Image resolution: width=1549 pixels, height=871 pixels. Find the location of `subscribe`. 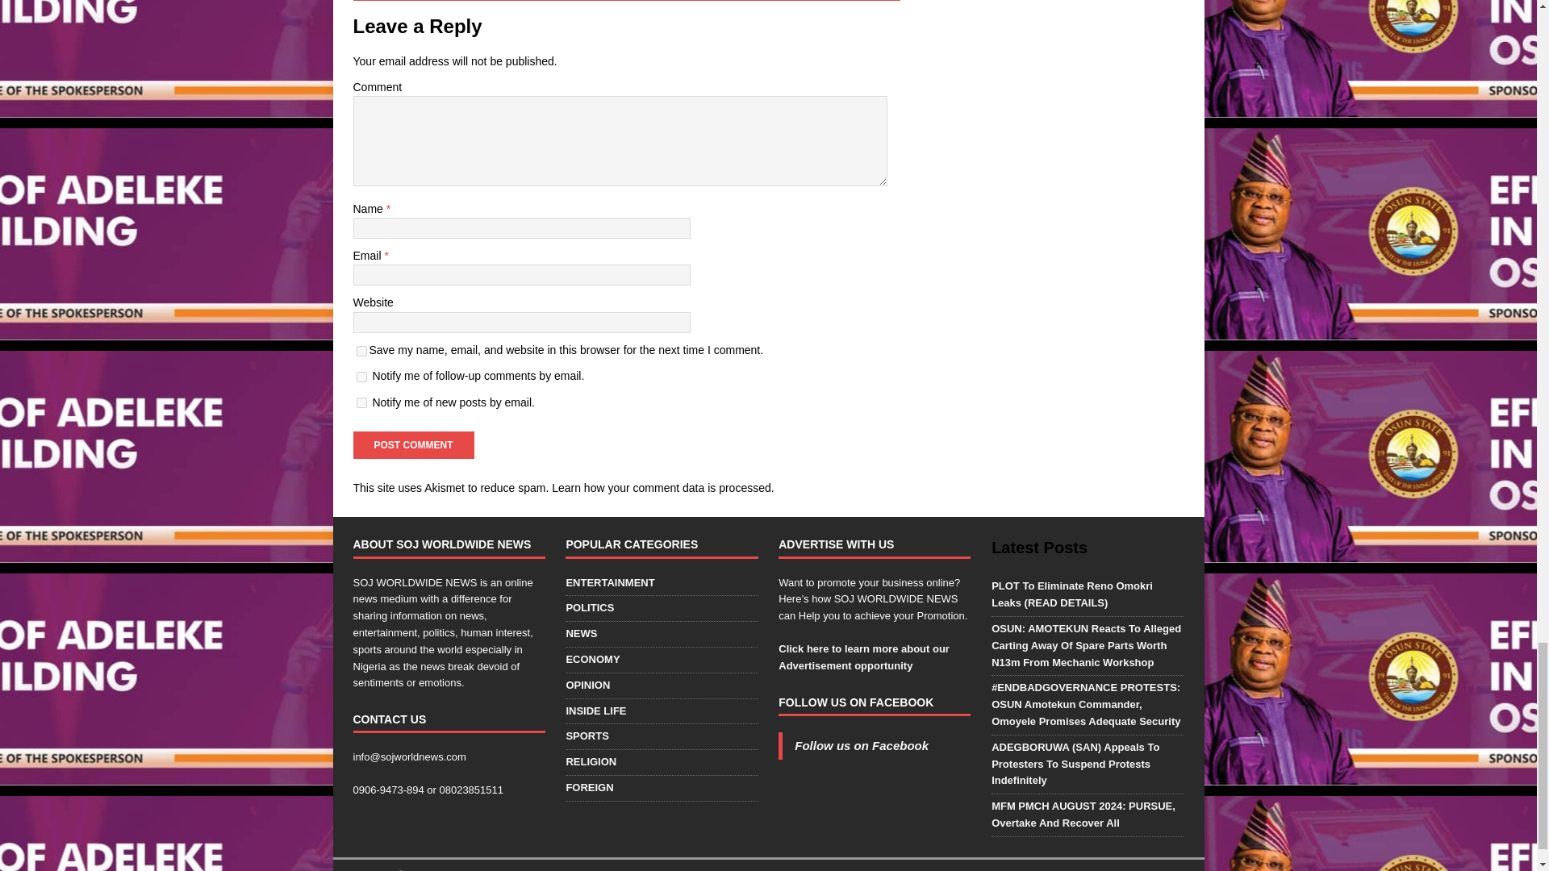

subscribe is located at coordinates (361, 377).